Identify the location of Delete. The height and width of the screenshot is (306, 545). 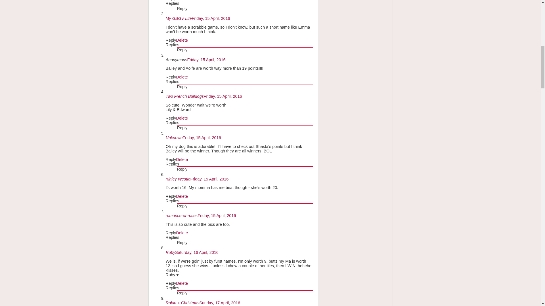
(182, 40).